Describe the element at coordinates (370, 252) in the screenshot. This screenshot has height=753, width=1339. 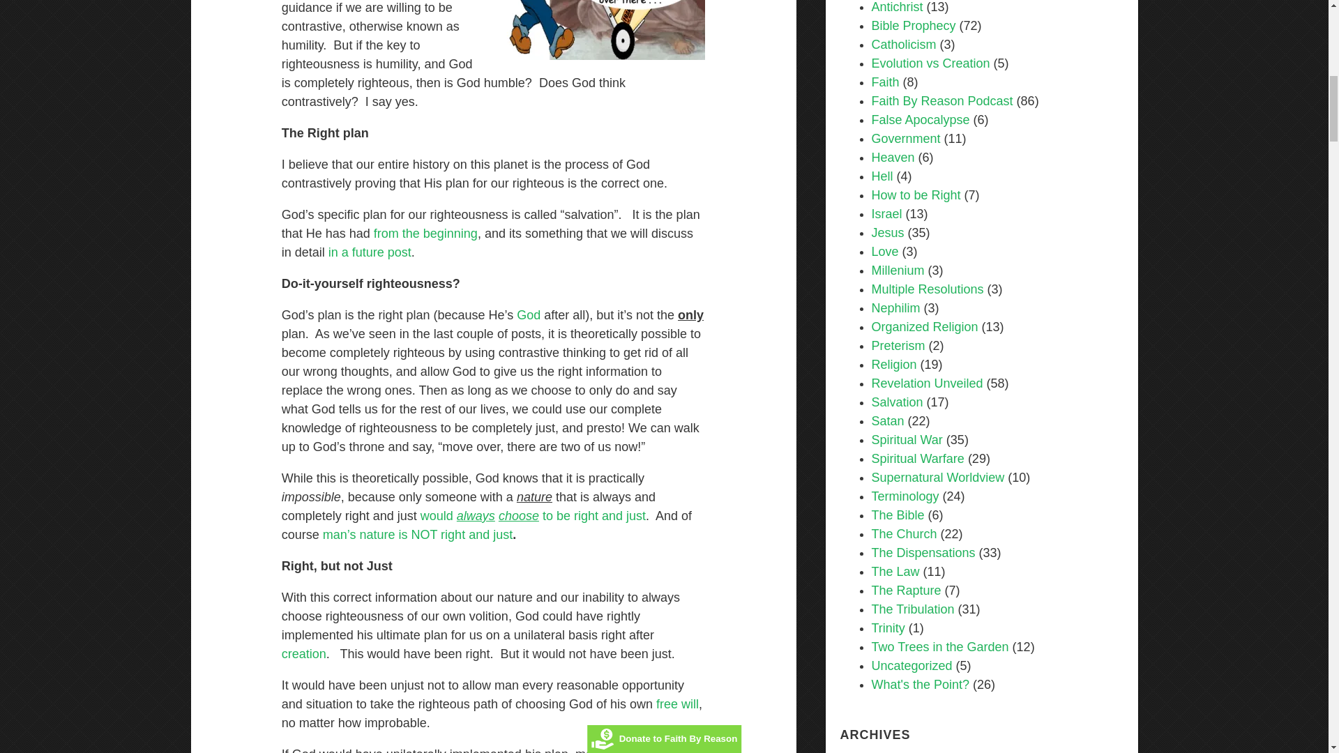
I see `in a future post` at that location.